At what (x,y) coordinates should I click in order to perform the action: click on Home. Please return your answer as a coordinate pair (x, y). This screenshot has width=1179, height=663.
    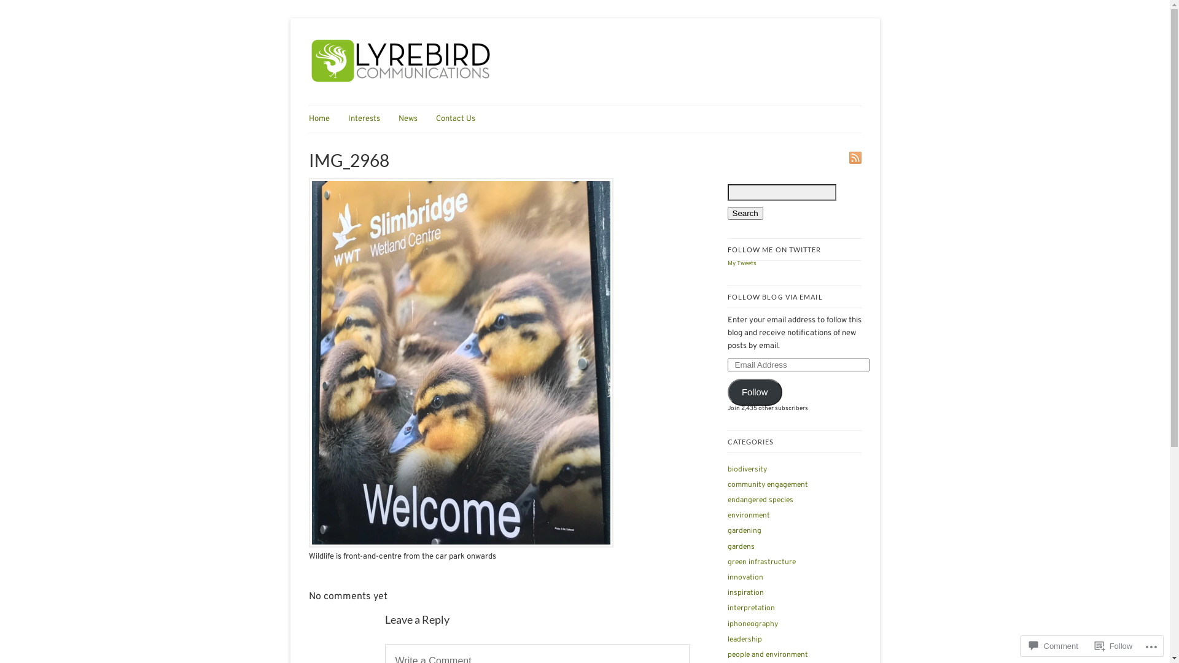
    Looking at the image, I should click on (325, 119).